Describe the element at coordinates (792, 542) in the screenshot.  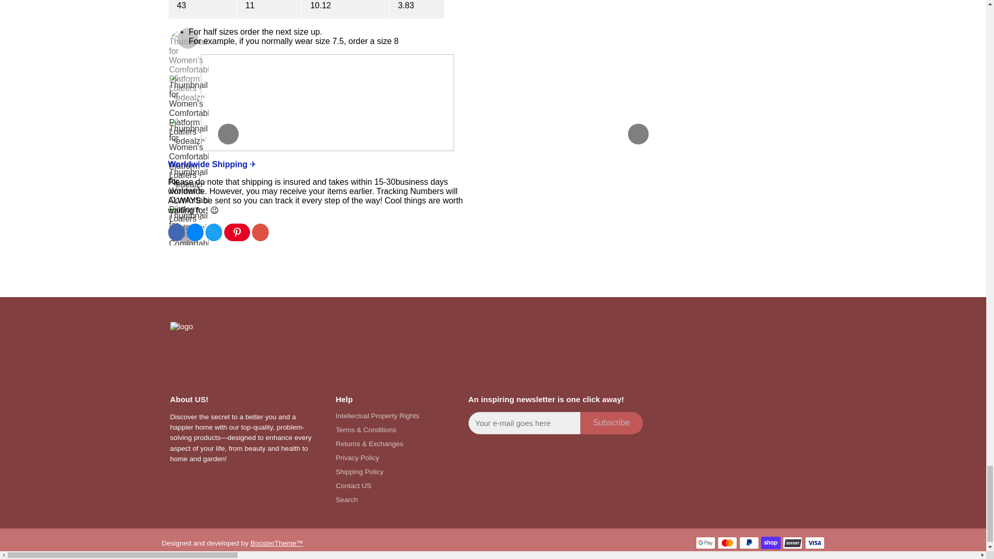
I see `SOFORT` at that location.